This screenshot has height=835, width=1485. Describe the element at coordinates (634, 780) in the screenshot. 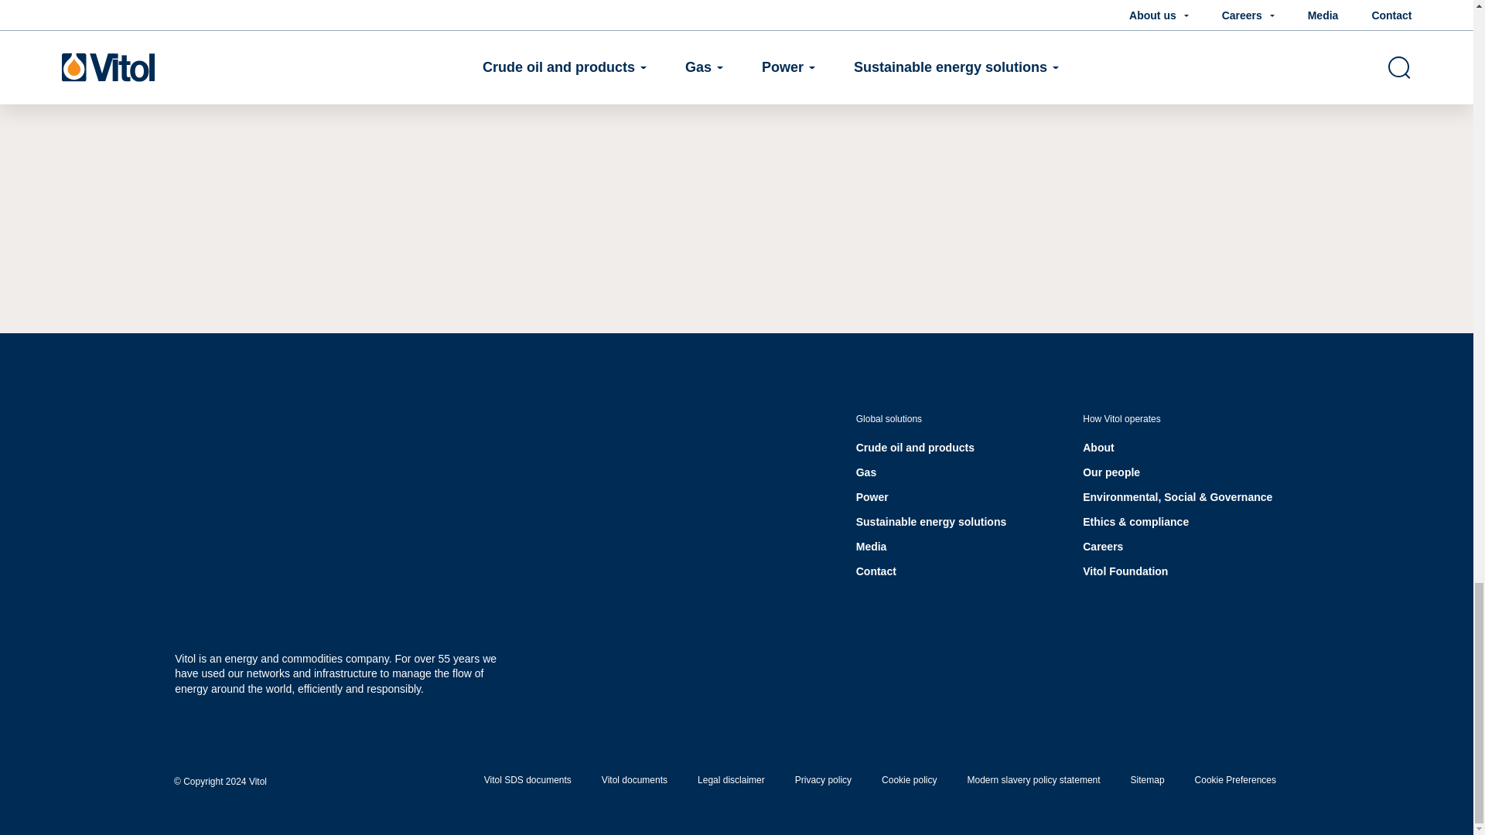

I see `Vitol documents` at that location.